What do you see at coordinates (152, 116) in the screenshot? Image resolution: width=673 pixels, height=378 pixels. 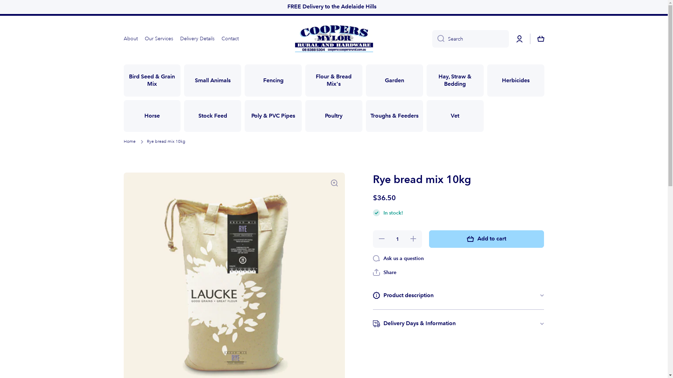 I see `Horse` at bounding box center [152, 116].